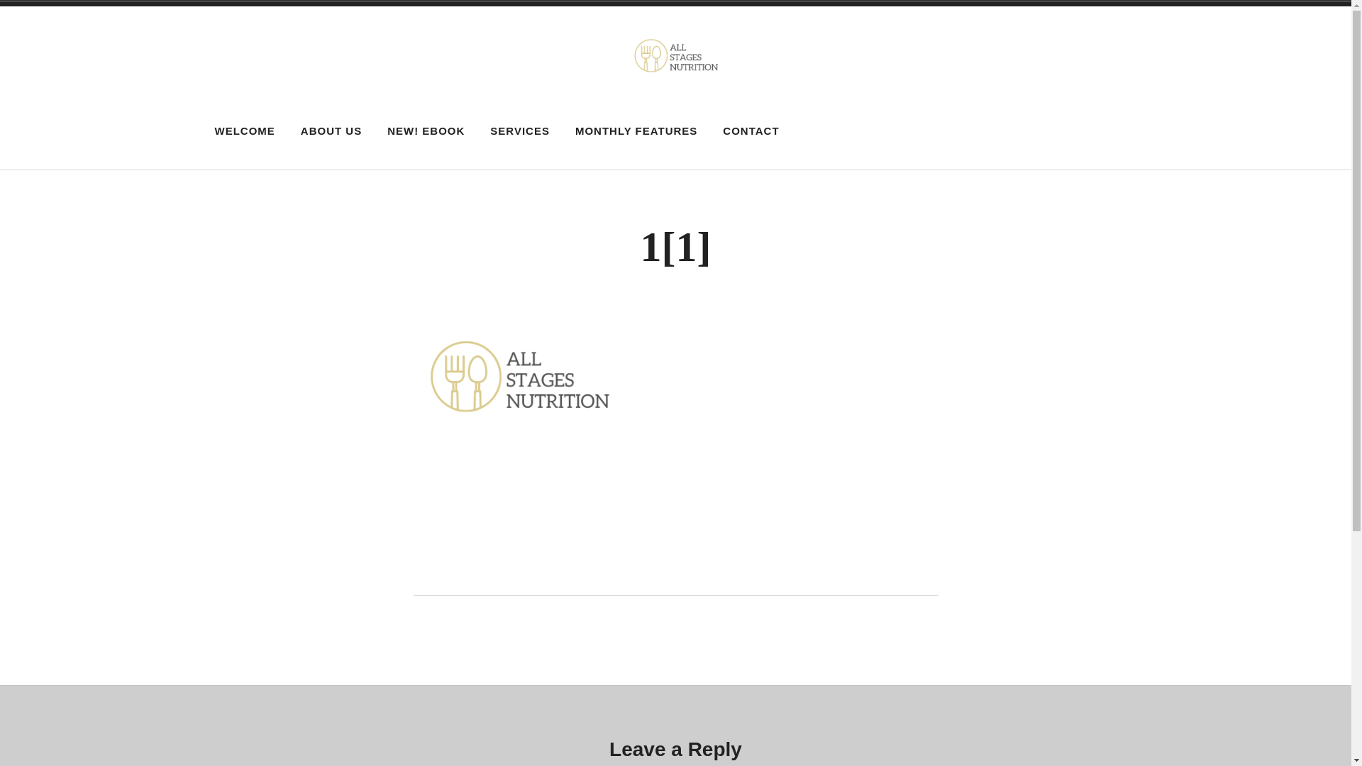 The height and width of the screenshot is (766, 1362). What do you see at coordinates (331, 131) in the screenshot?
I see `ABOUT US` at bounding box center [331, 131].